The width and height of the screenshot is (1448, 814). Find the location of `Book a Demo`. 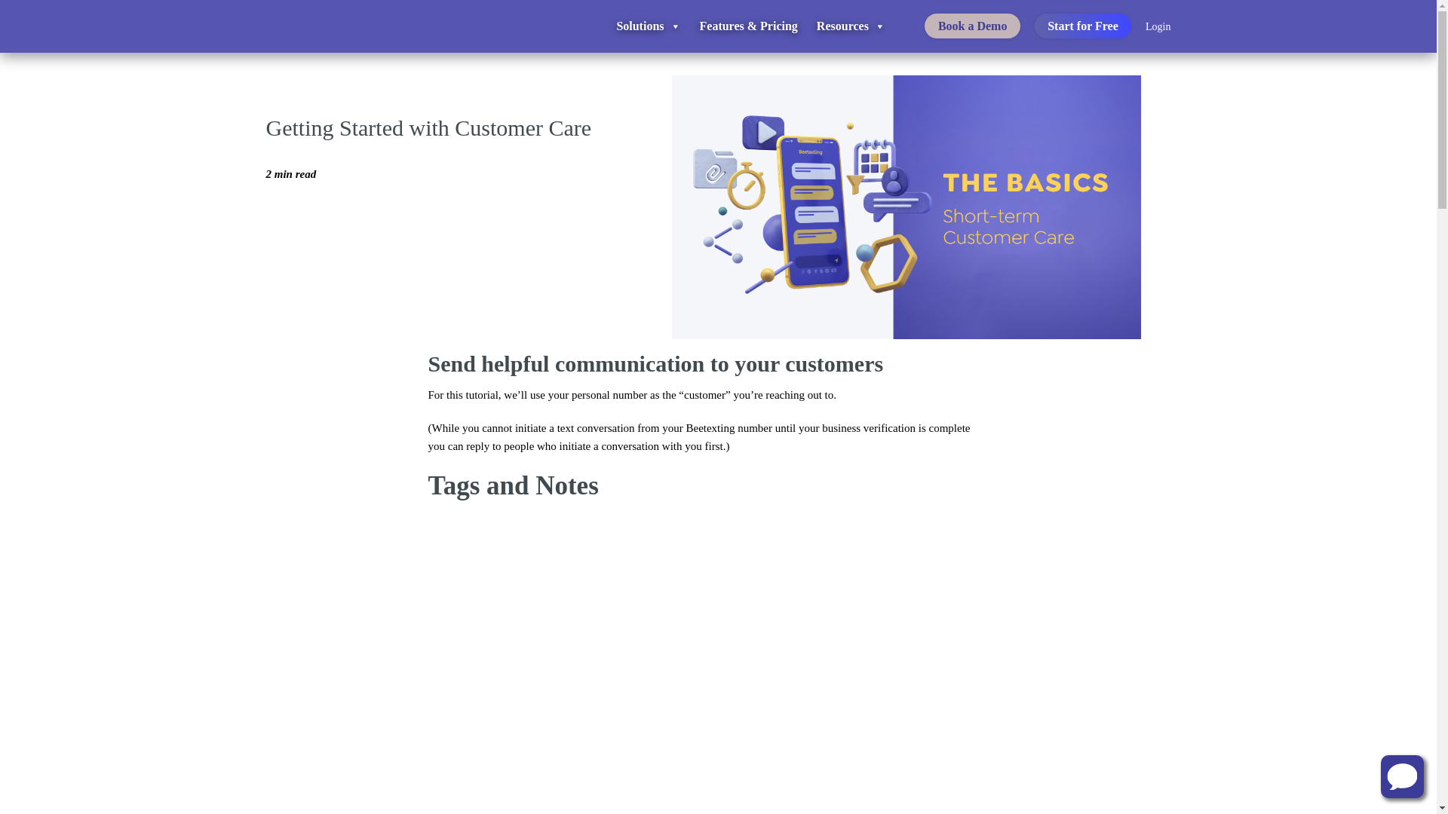

Book a Demo is located at coordinates (973, 26).